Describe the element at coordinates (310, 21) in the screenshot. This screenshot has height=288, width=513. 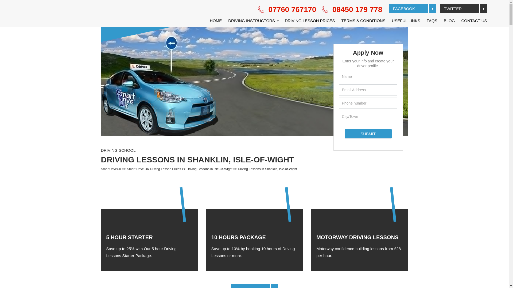
I see `DRIVING LESSON PRICES` at that location.